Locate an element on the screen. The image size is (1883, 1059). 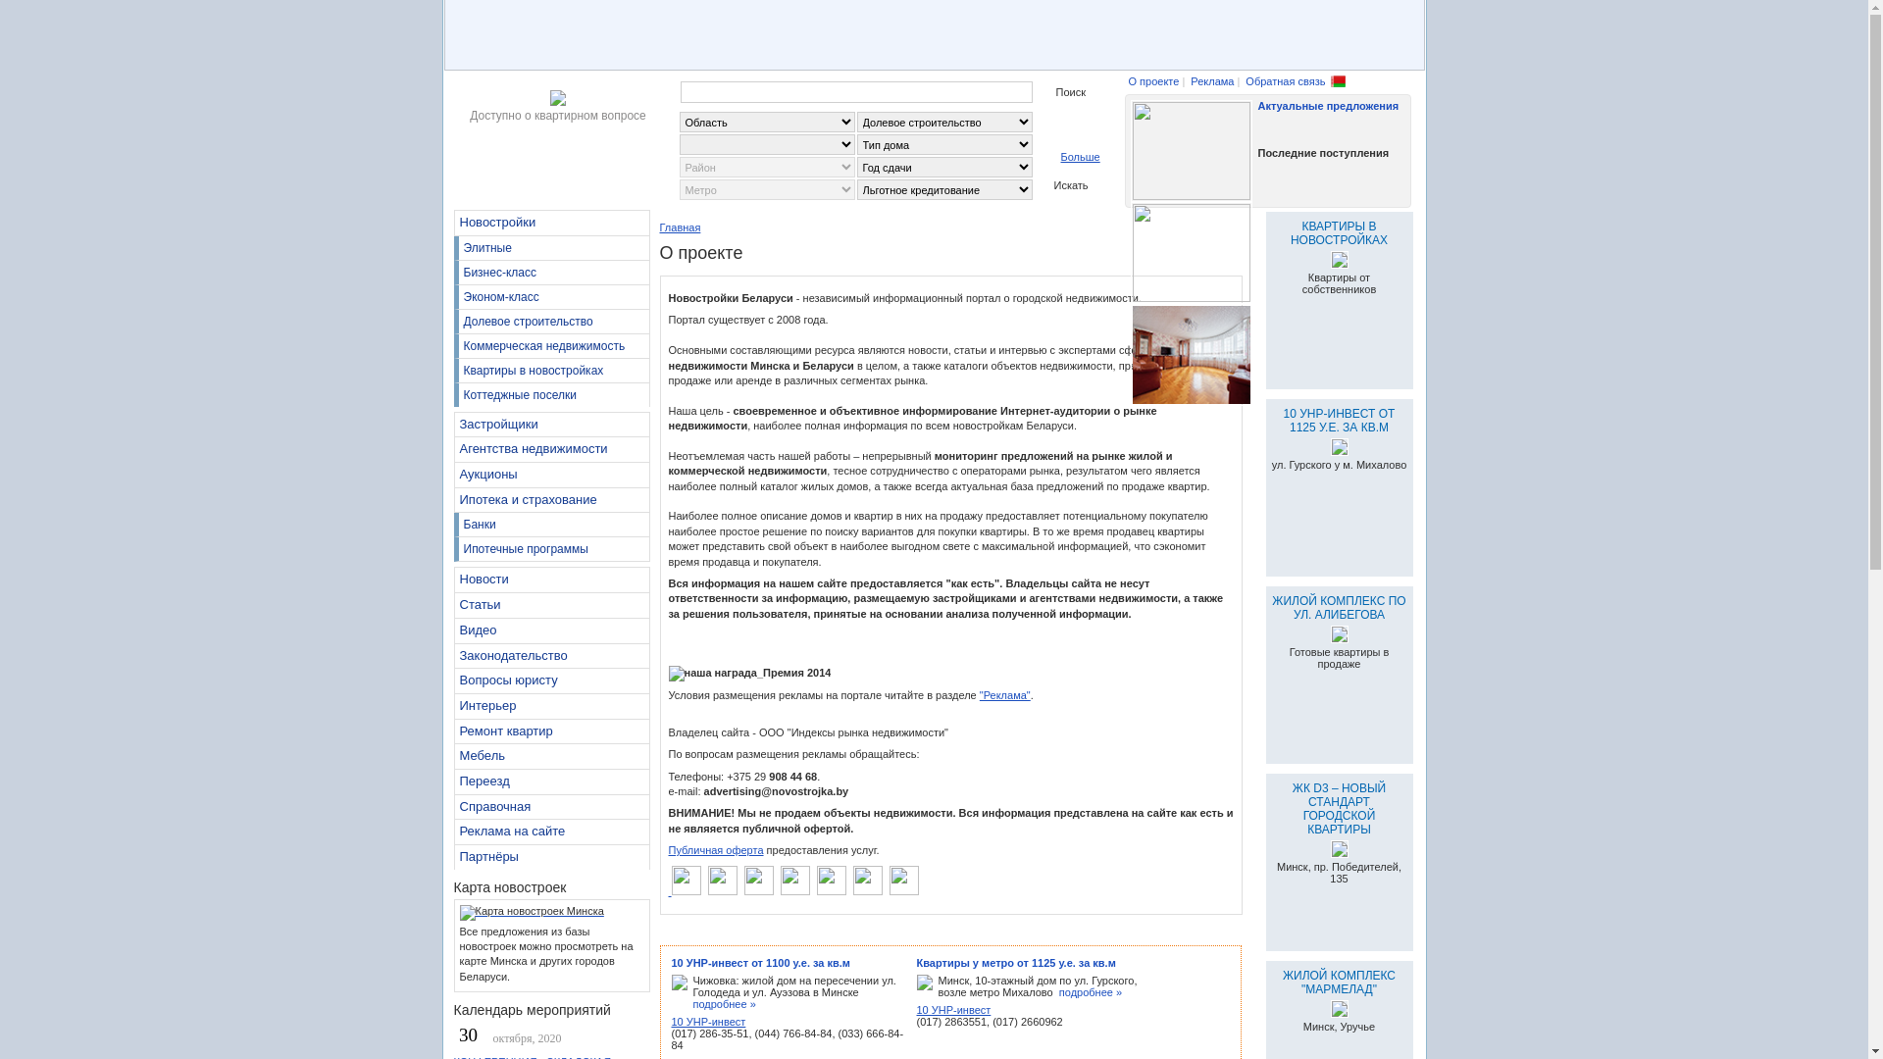
  is located at coordinates (671, 890).